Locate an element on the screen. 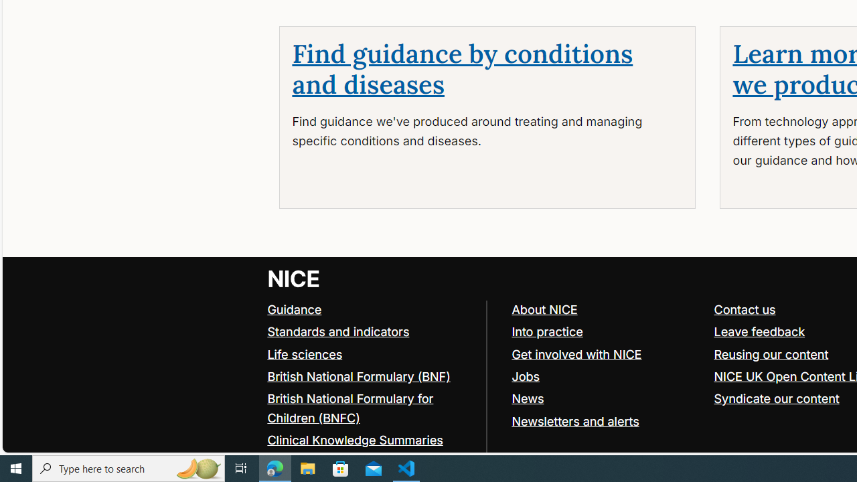  Reusing our content is located at coordinates (771, 353).